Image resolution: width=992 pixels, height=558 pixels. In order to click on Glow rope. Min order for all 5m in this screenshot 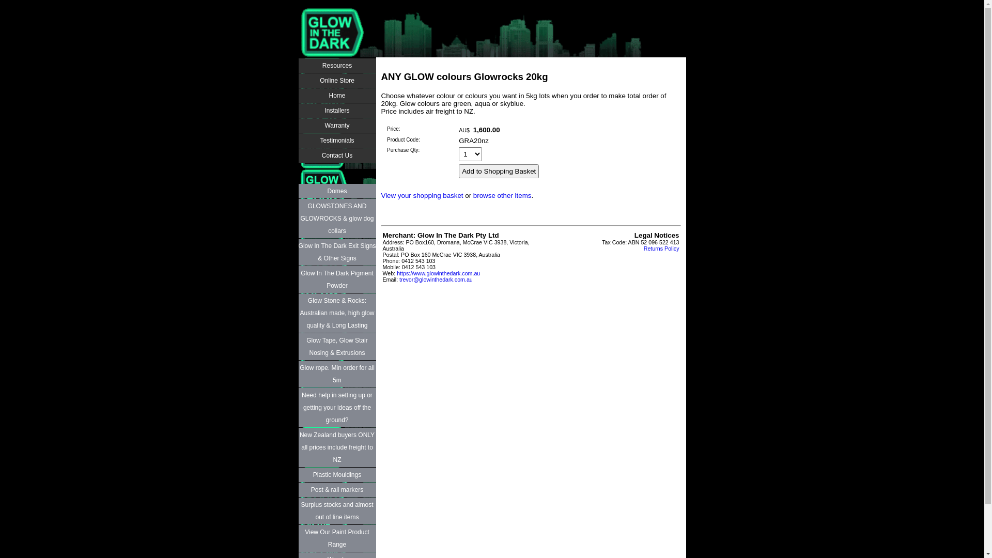, I will do `click(337, 374)`.